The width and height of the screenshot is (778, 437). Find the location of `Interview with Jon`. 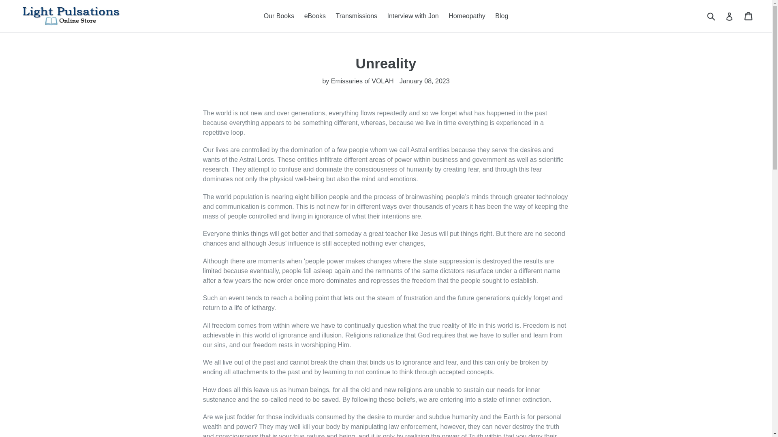

Interview with Jon is located at coordinates (413, 16).